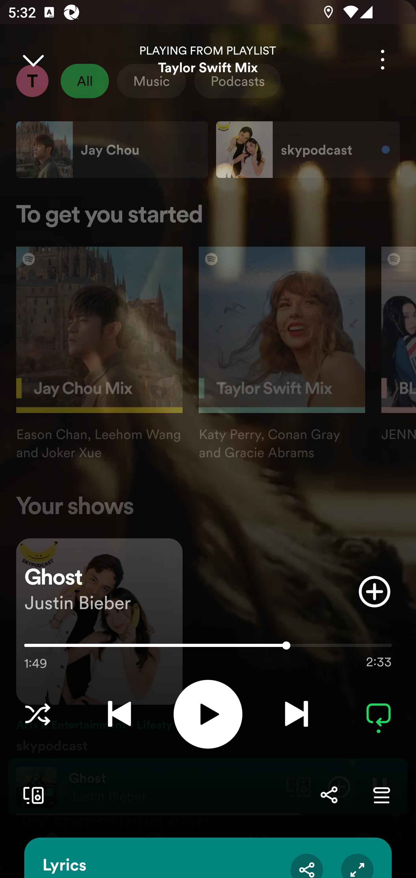 The image size is (416, 878). What do you see at coordinates (119, 714) in the screenshot?
I see `Previous` at bounding box center [119, 714].